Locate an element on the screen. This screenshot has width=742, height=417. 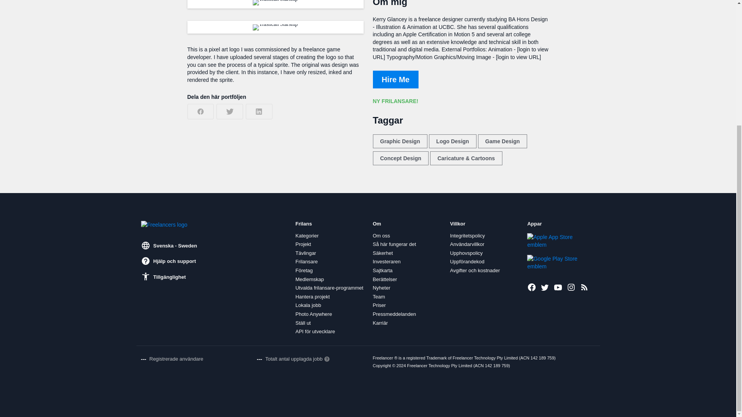
Lokala jobb is located at coordinates (308, 305).